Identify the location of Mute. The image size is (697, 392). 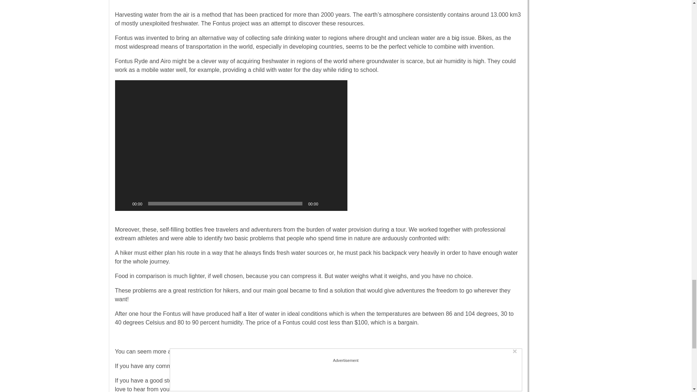
(326, 203).